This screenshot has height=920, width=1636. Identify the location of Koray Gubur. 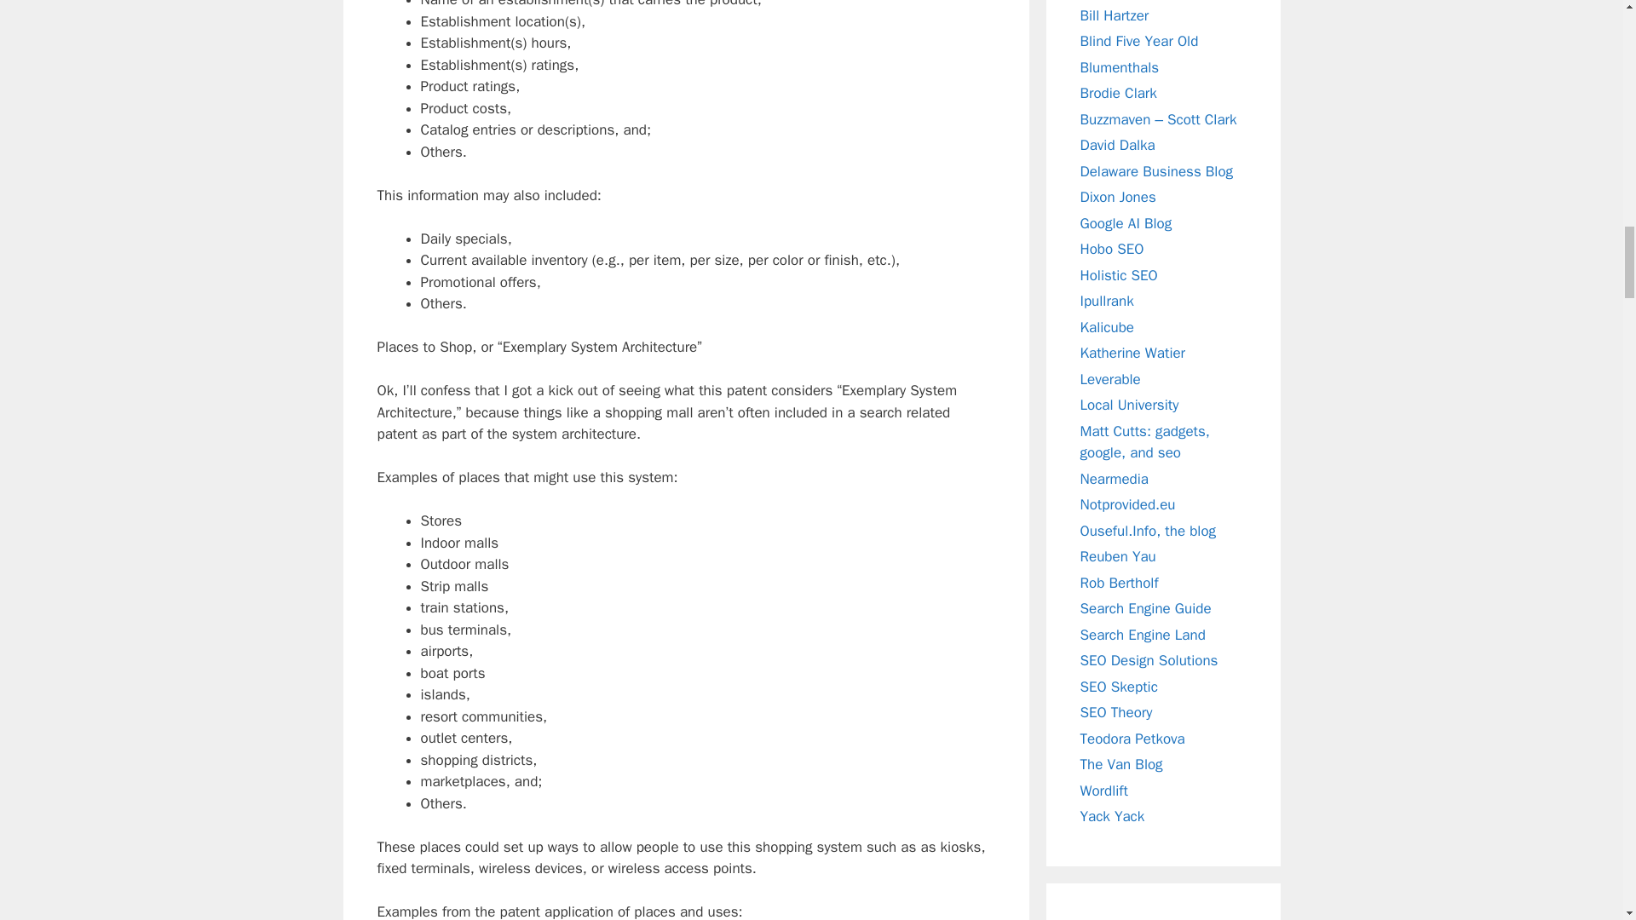
(1119, 274).